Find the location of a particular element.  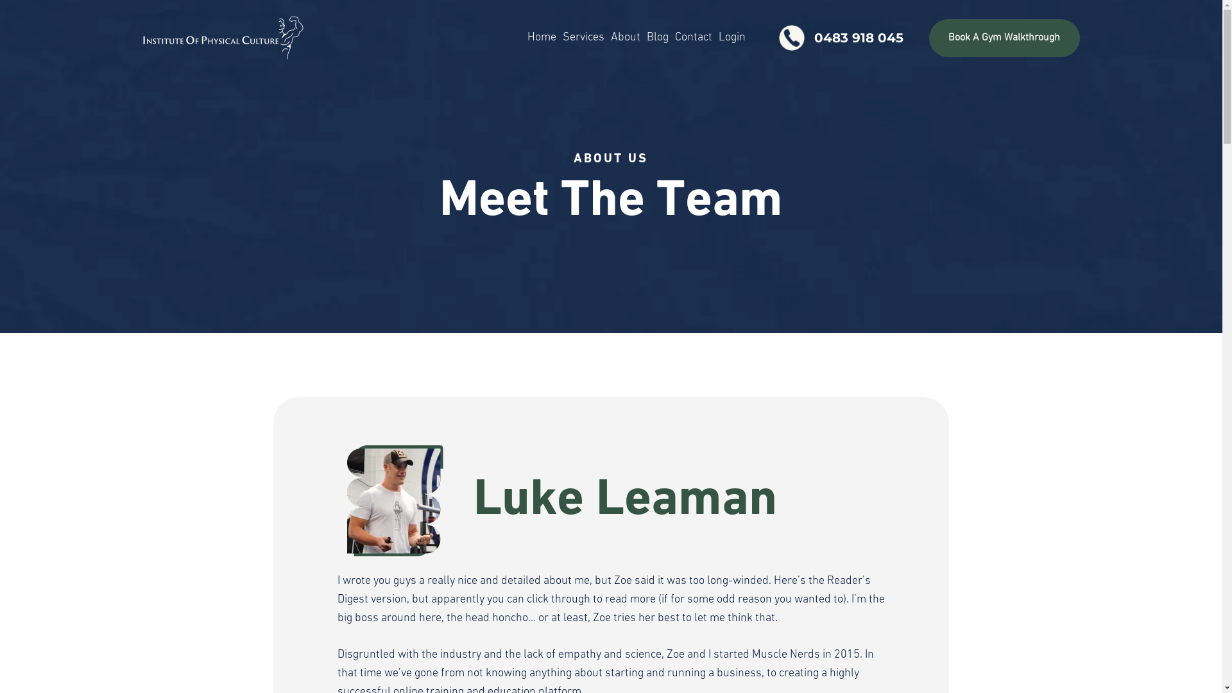

Blog is located at coordinates (657, 38).